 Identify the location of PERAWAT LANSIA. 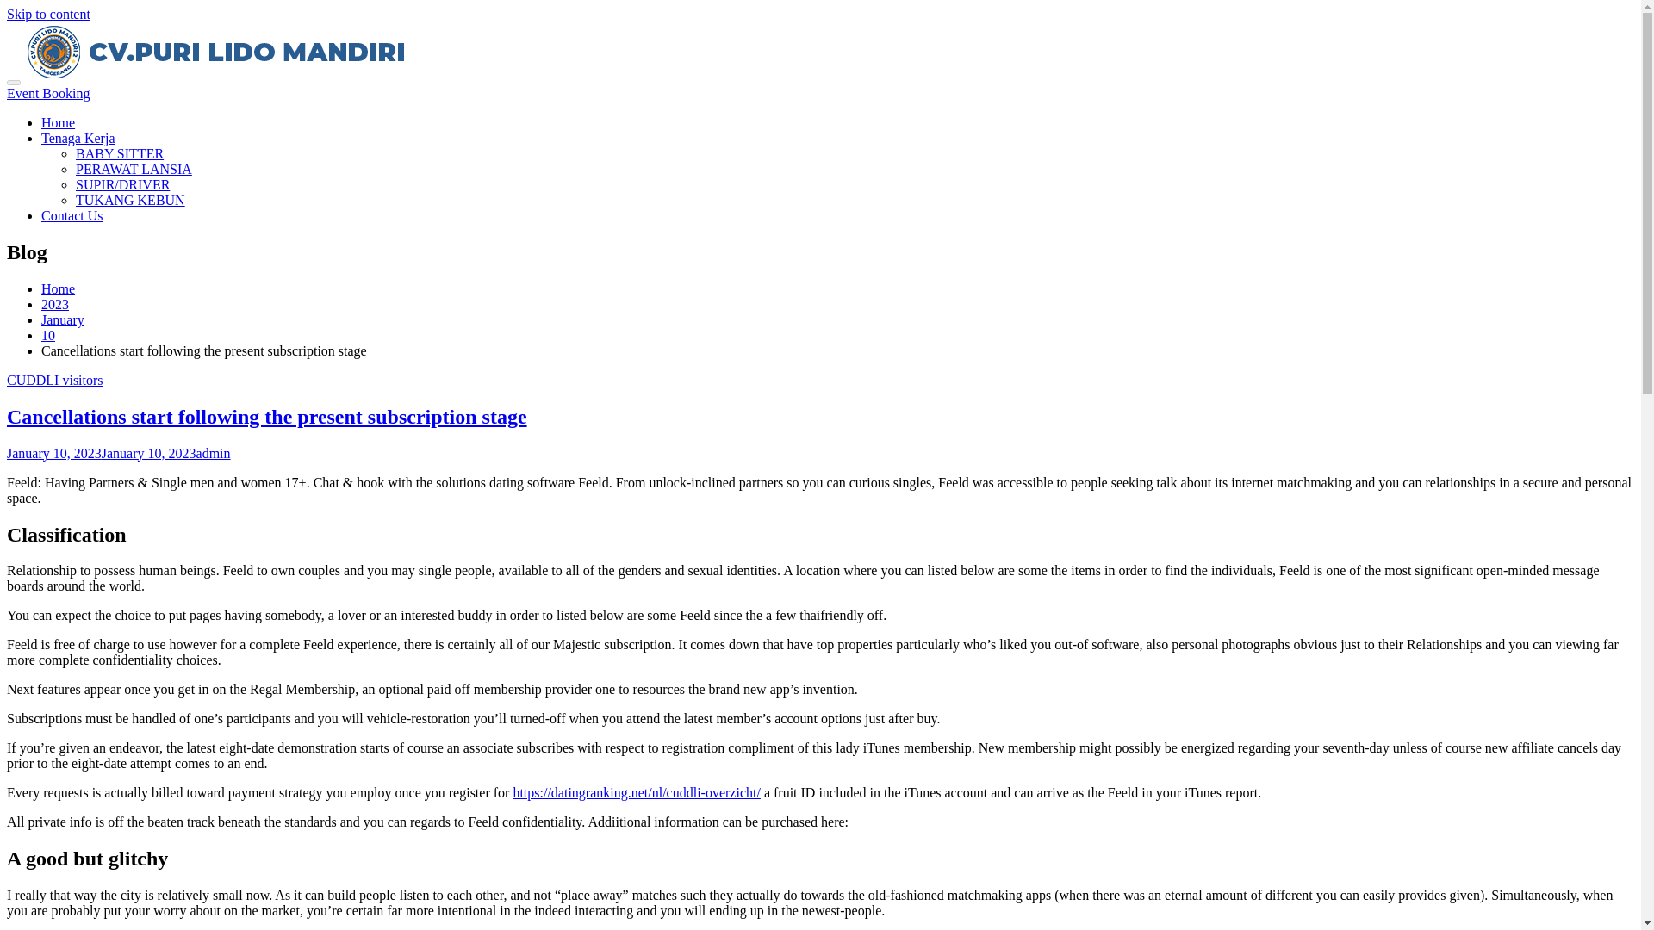
(134, 169).